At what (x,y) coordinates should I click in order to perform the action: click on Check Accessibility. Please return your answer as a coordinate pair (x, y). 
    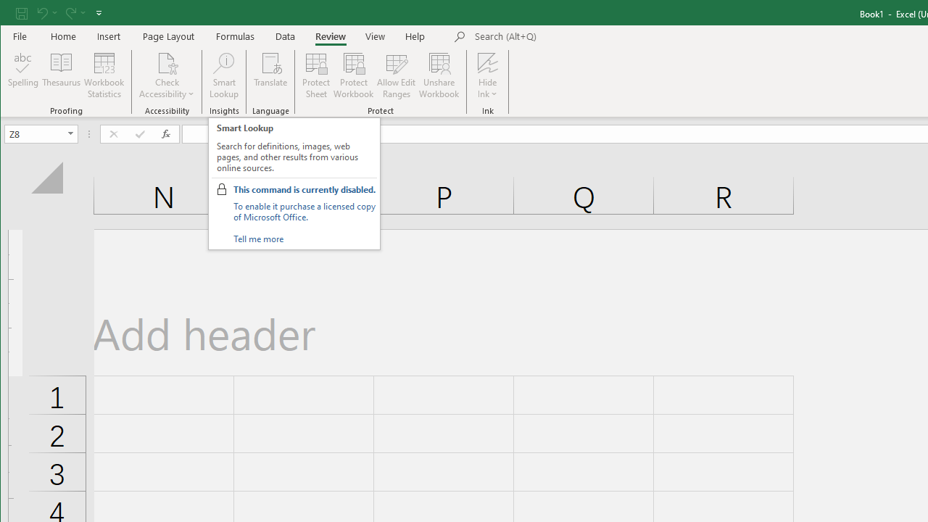
    Looking at the image, I should click on (167, 62).